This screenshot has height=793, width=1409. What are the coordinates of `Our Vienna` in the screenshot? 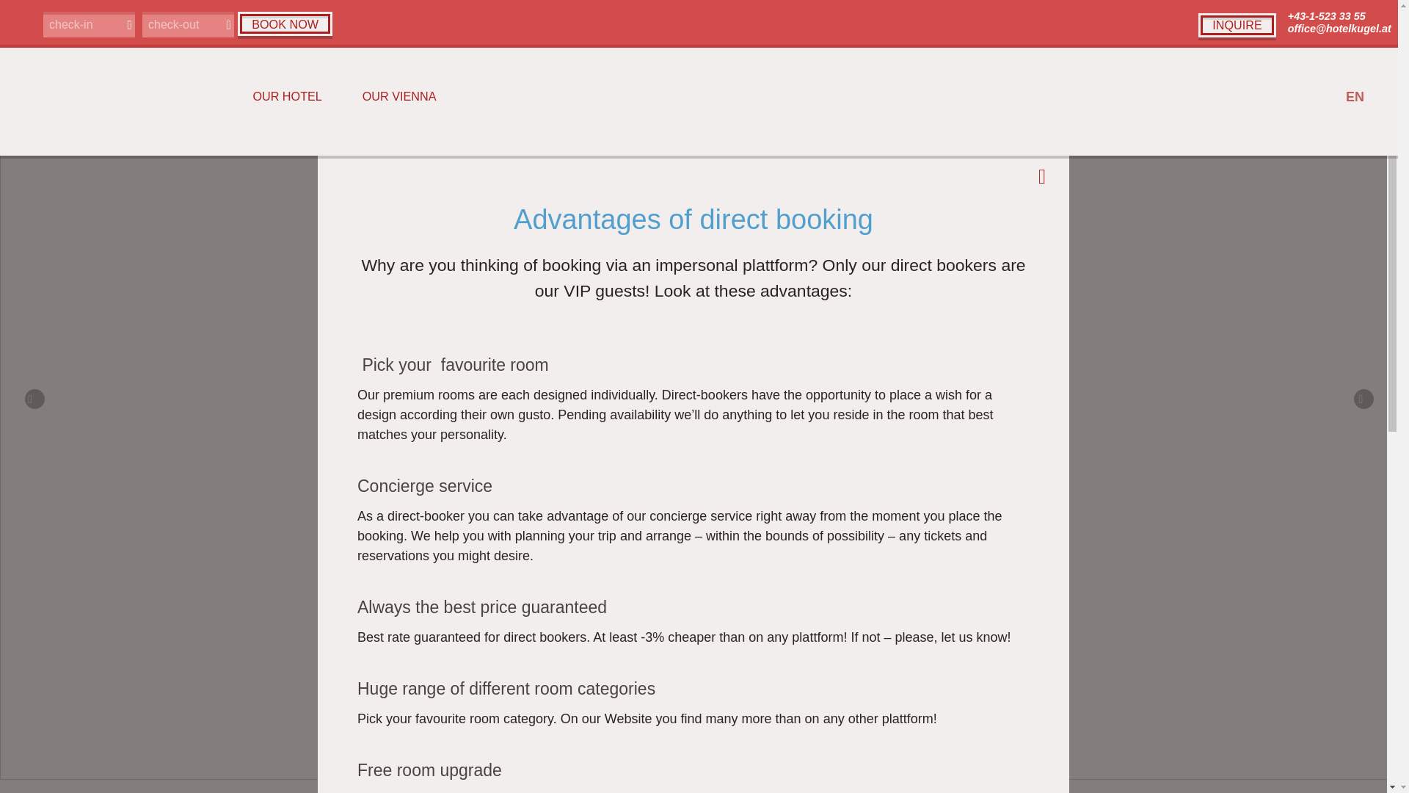 It's located at (399, 97).